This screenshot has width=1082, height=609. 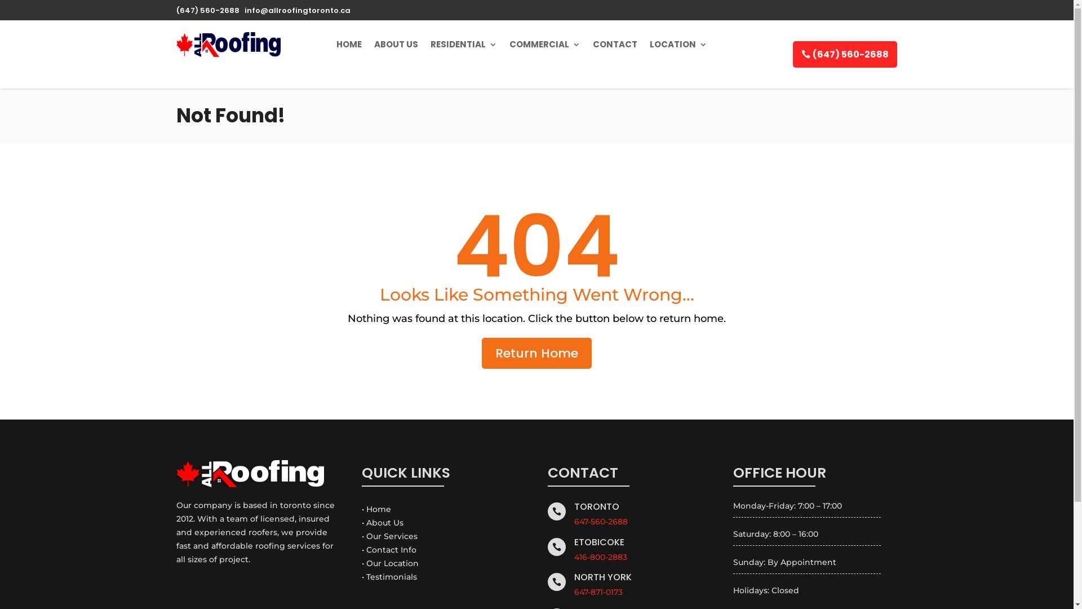 What do you see at coordinates (536, 353) in the screenshot?
I see `Return Home` at bounding box center [536, 353].